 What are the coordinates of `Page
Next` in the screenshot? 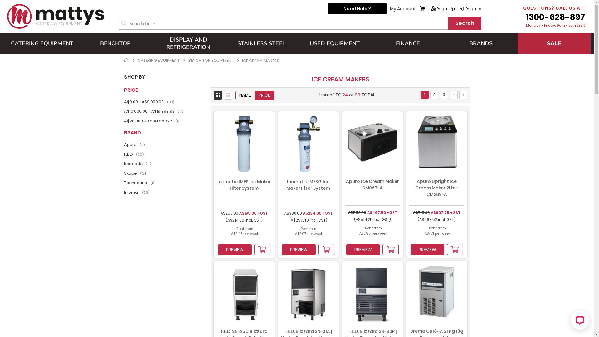 It's located at (463, 95).